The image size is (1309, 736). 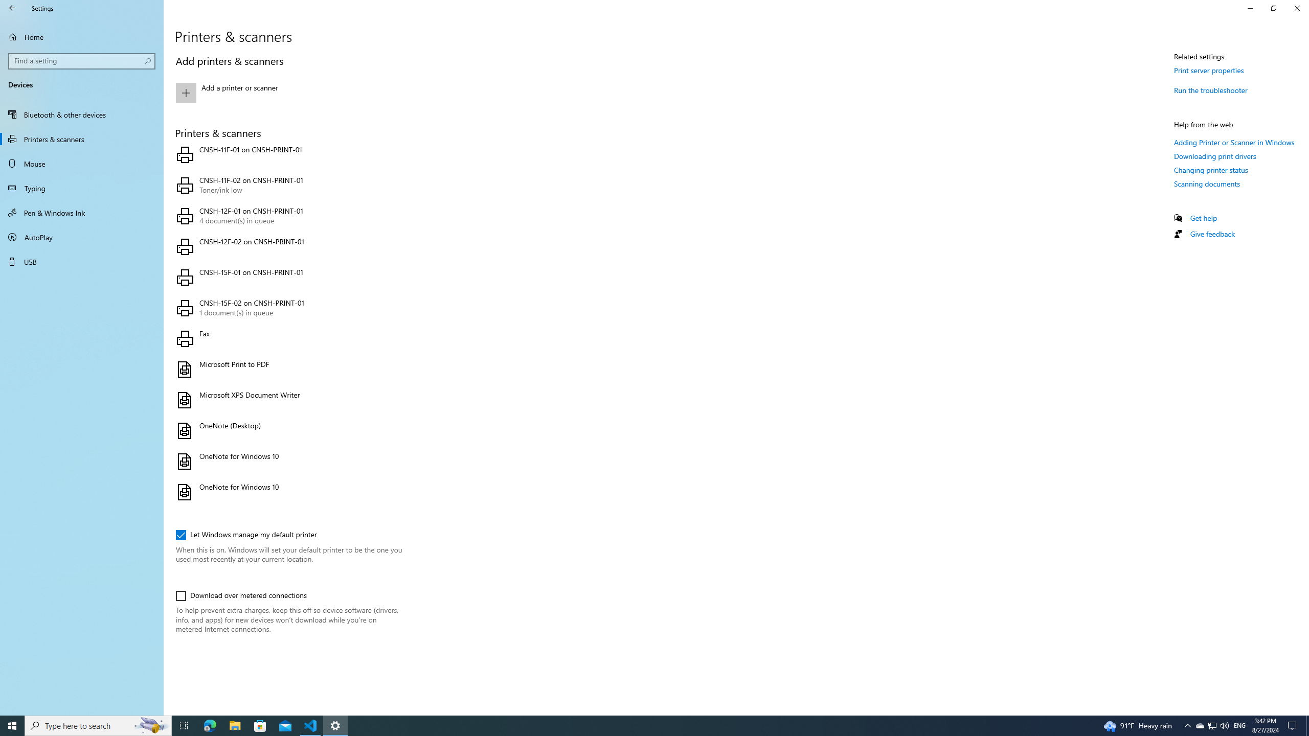 What do you see at coordinates (287, 154) in the screenshot?
I see `CNSH-11F-01 on CNSH-PRINT-01` at bounding box center [287, 154].